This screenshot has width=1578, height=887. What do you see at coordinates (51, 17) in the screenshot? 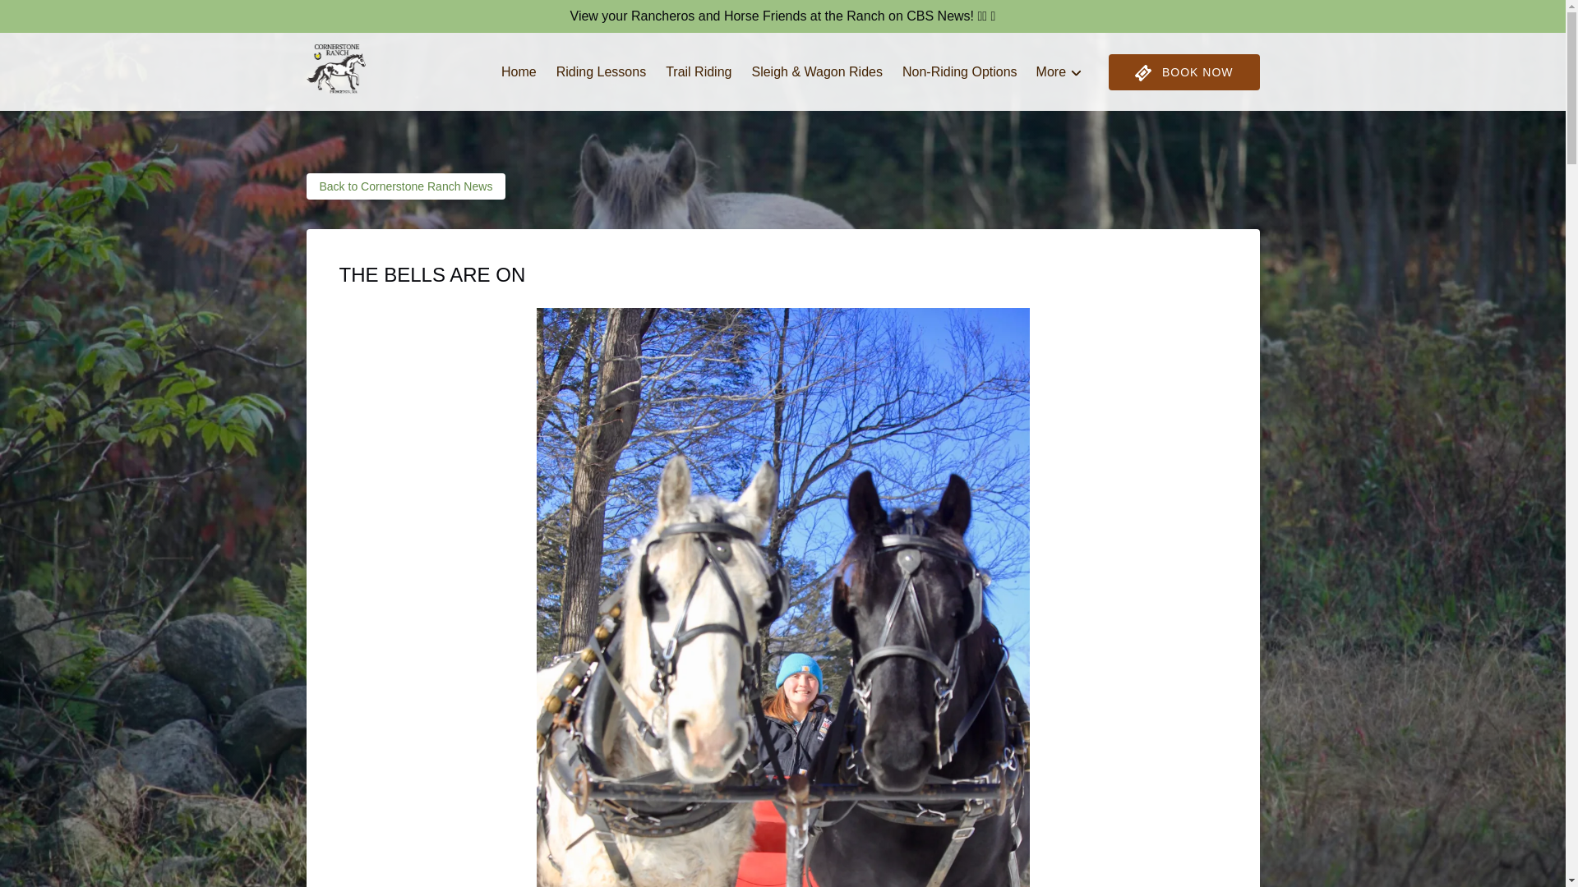
I see `Skip to content` at bounding box center [51, 17].